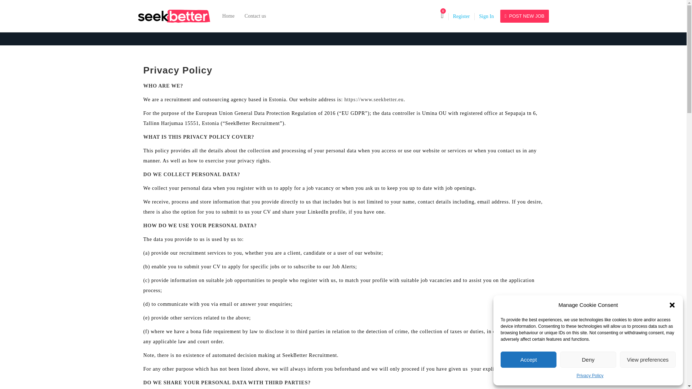 The image size is (692, 389). Describe the element at coordinates (648, 359) in the screenshot. I see `View preferences` at that location.